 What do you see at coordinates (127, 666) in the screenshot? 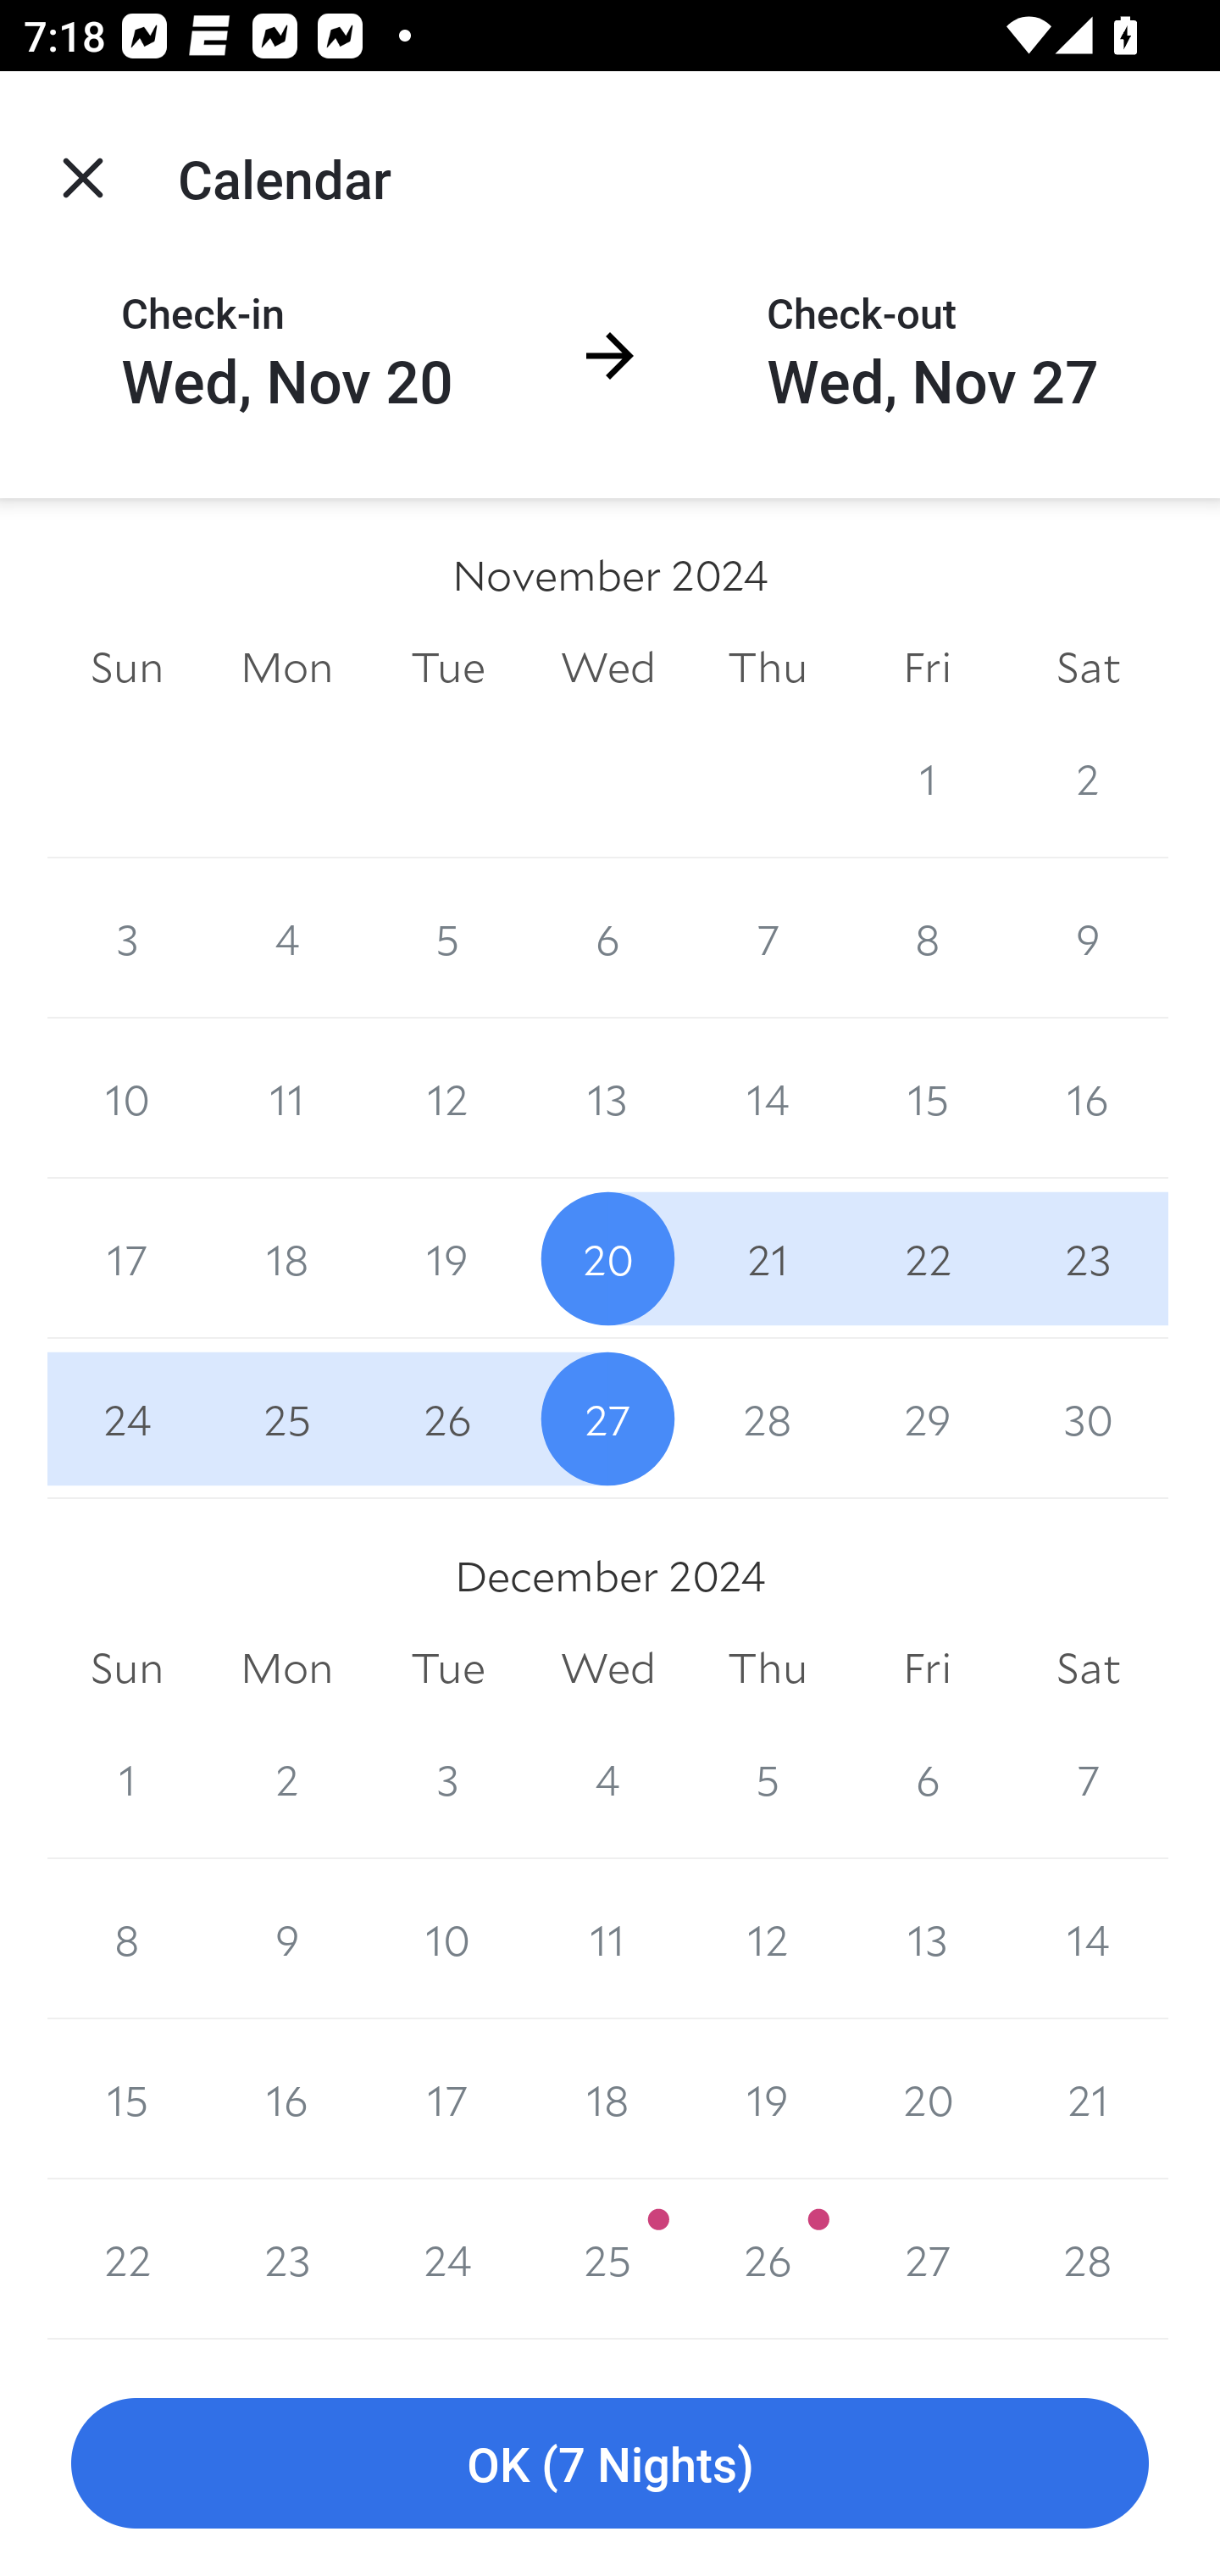
I see `Sun` at bounding box center [127, 666].